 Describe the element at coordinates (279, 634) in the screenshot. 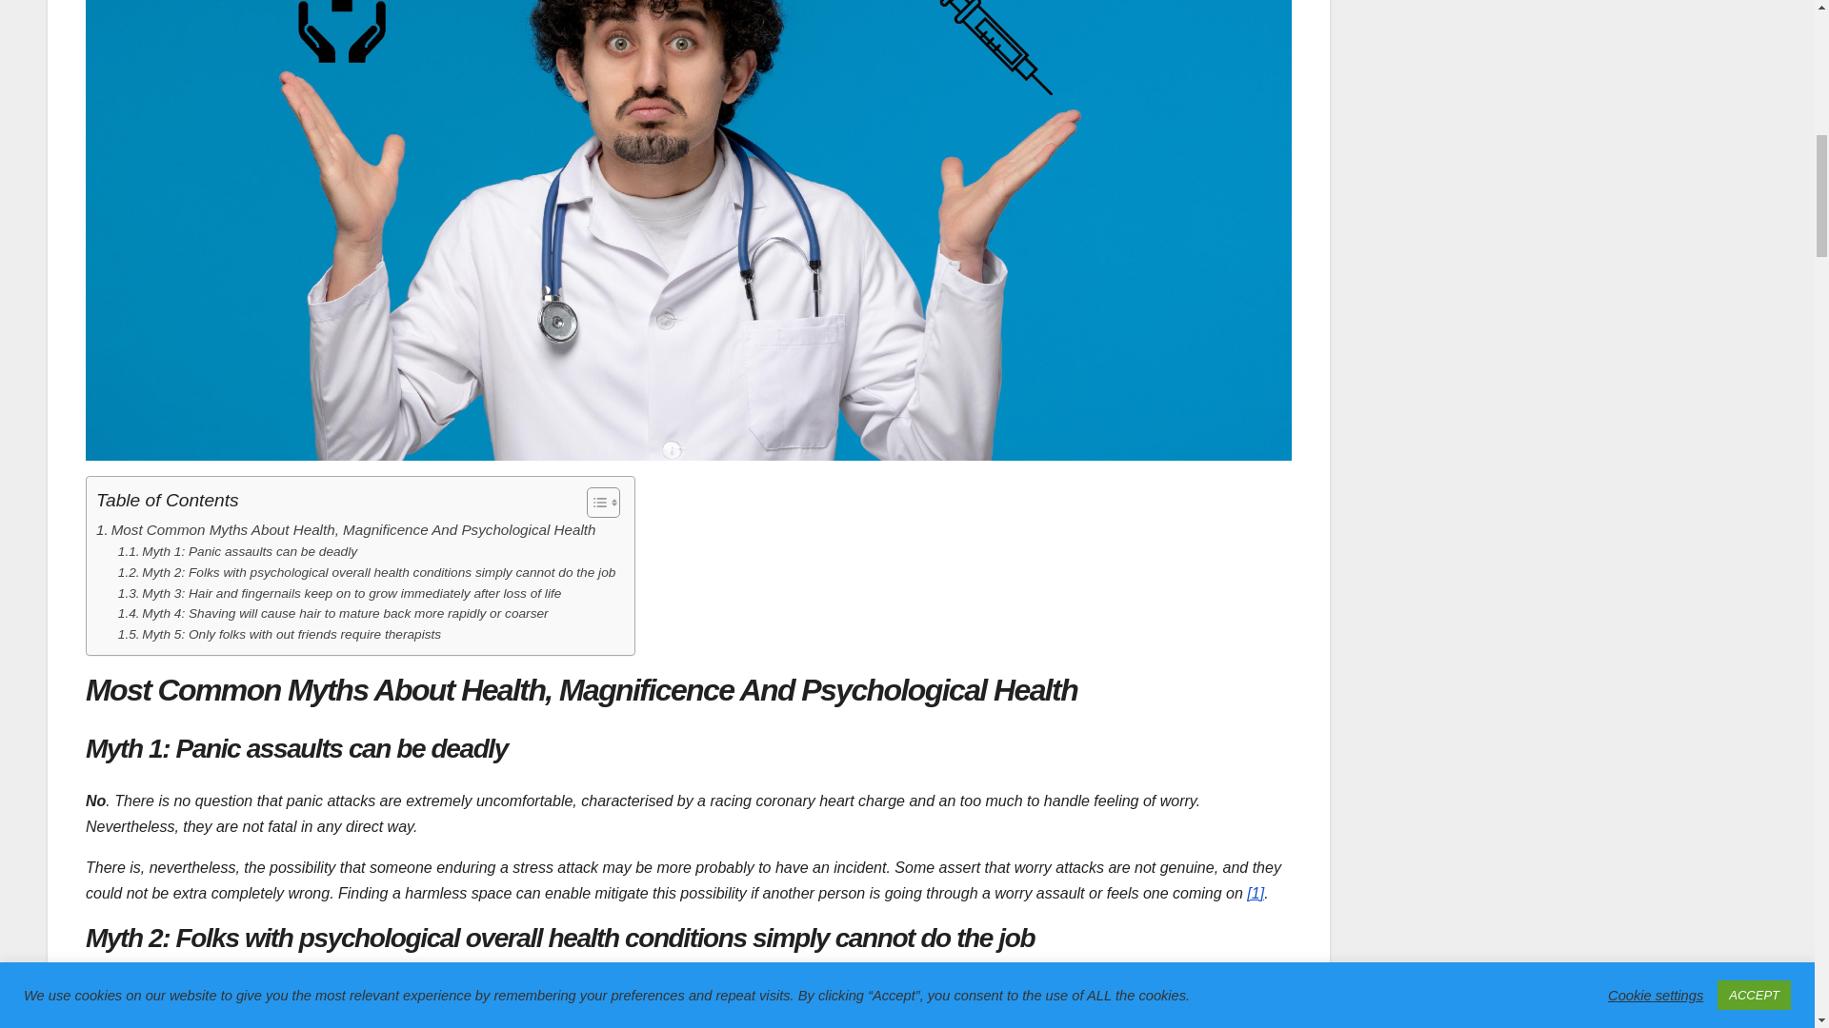

I see `Myth 5: Only folks with out friends require therapists` at that location.